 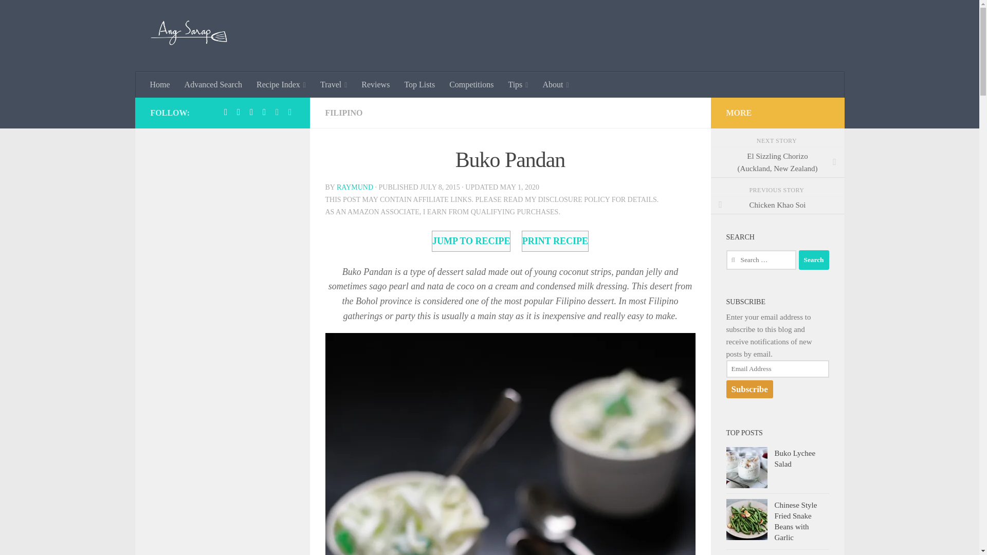 I want to click on Skip to content, so click(x=40, y=14).